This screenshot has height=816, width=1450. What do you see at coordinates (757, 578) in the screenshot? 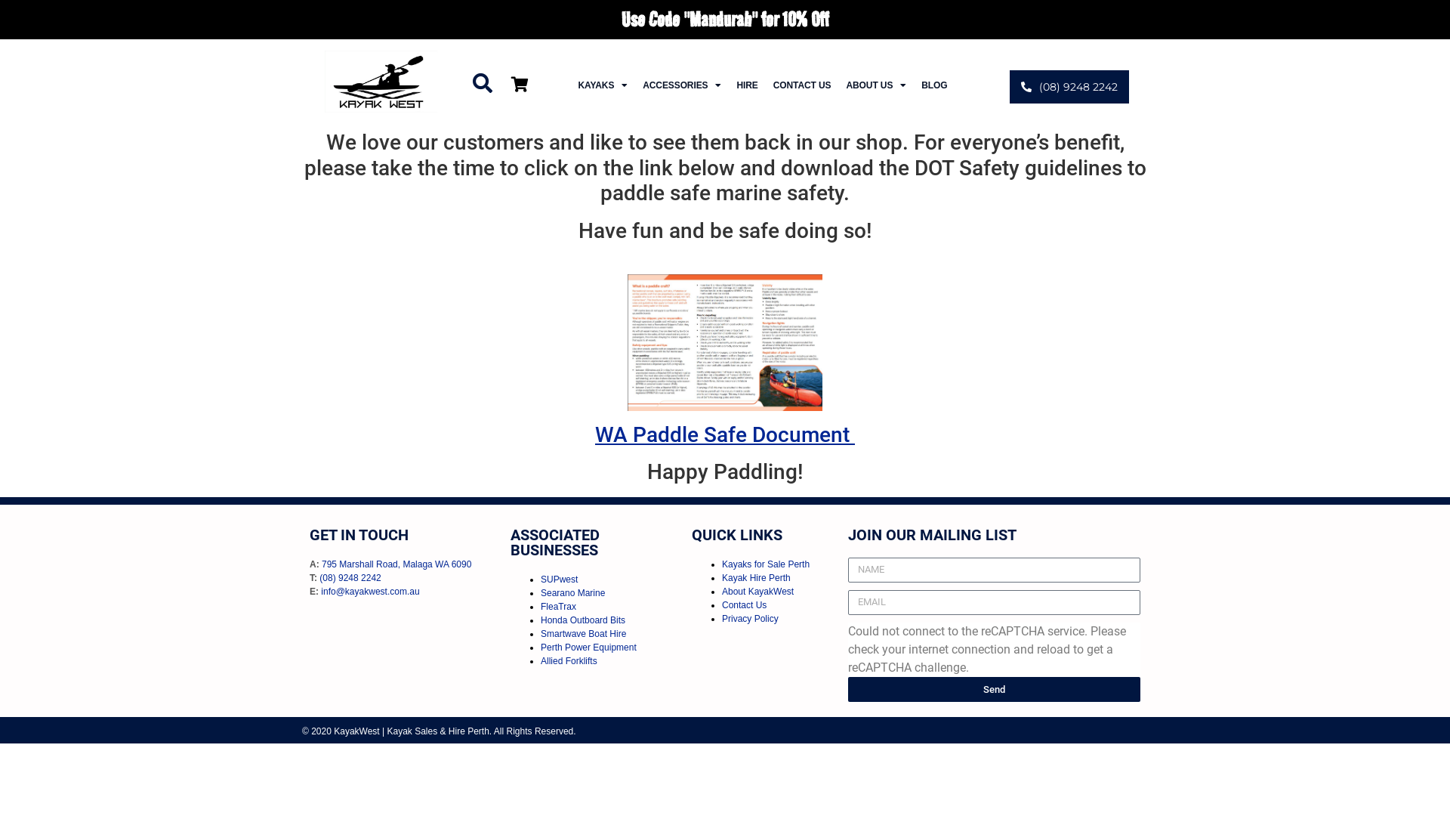
I see `Kayak Hire Perth` at bounding box center [757, 578].